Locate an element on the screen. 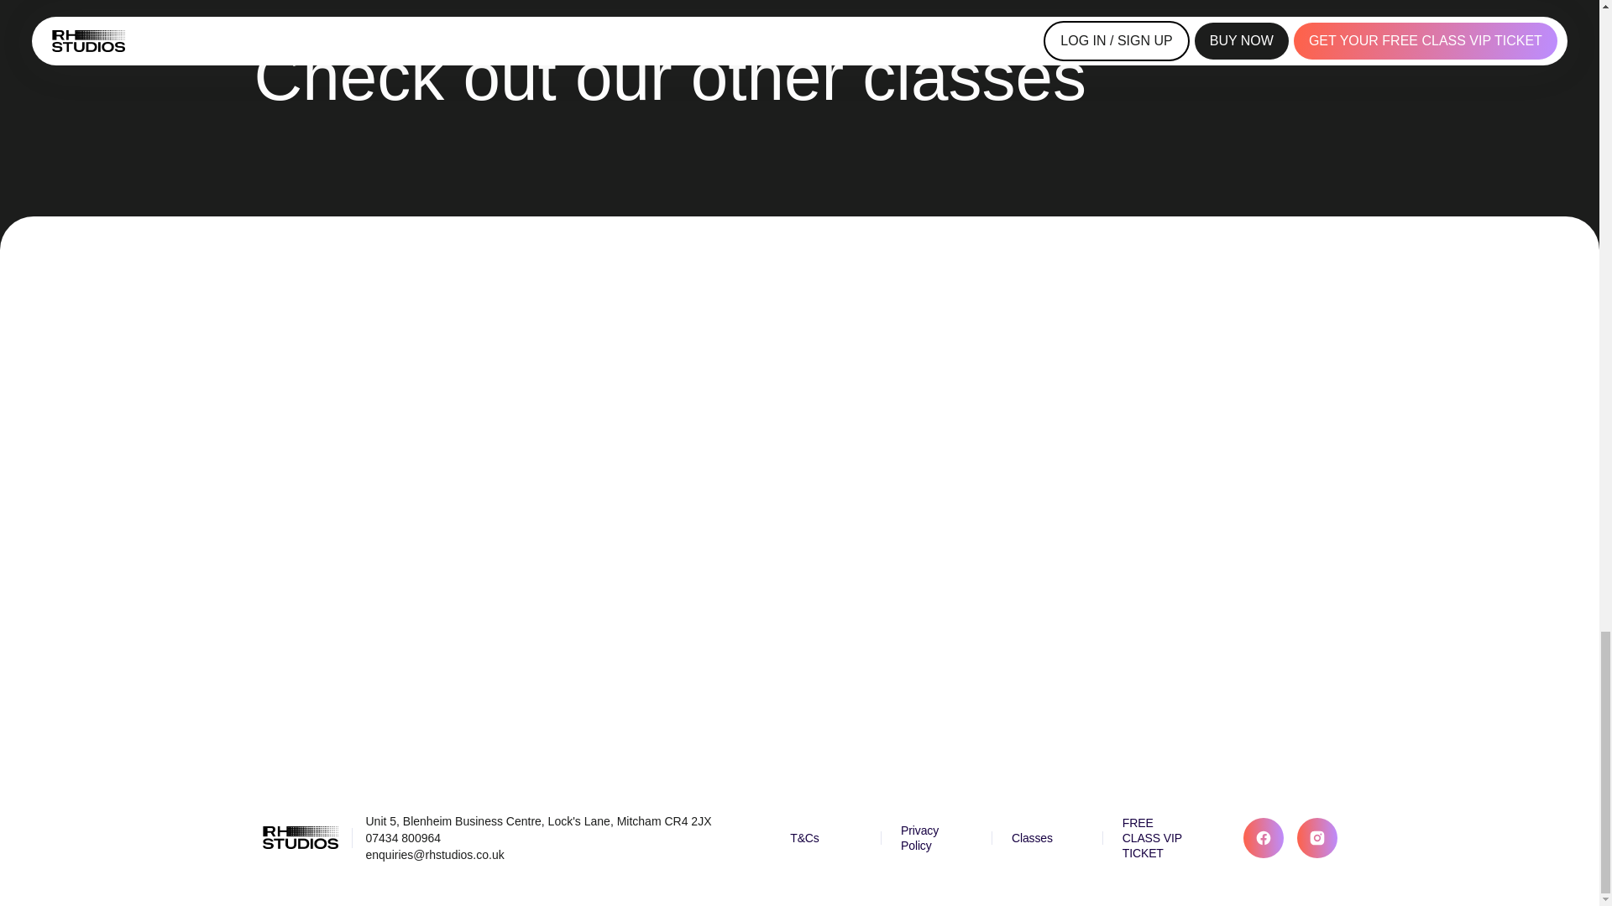 This screenshot has height=906, width=1612. Privacy Policy is located at coordinates (936, 837).